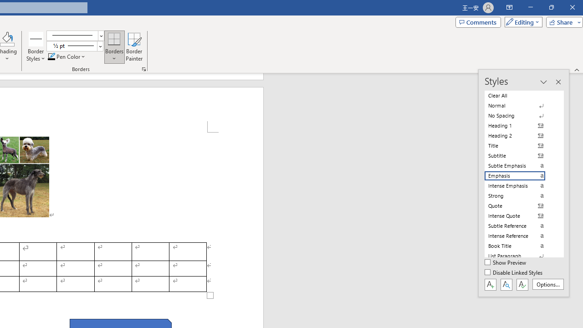 This screenshot has width=583, height=328. Describe the element at coordinates (75, 46) in the screenshot. I see `Pen Weight` at that location.